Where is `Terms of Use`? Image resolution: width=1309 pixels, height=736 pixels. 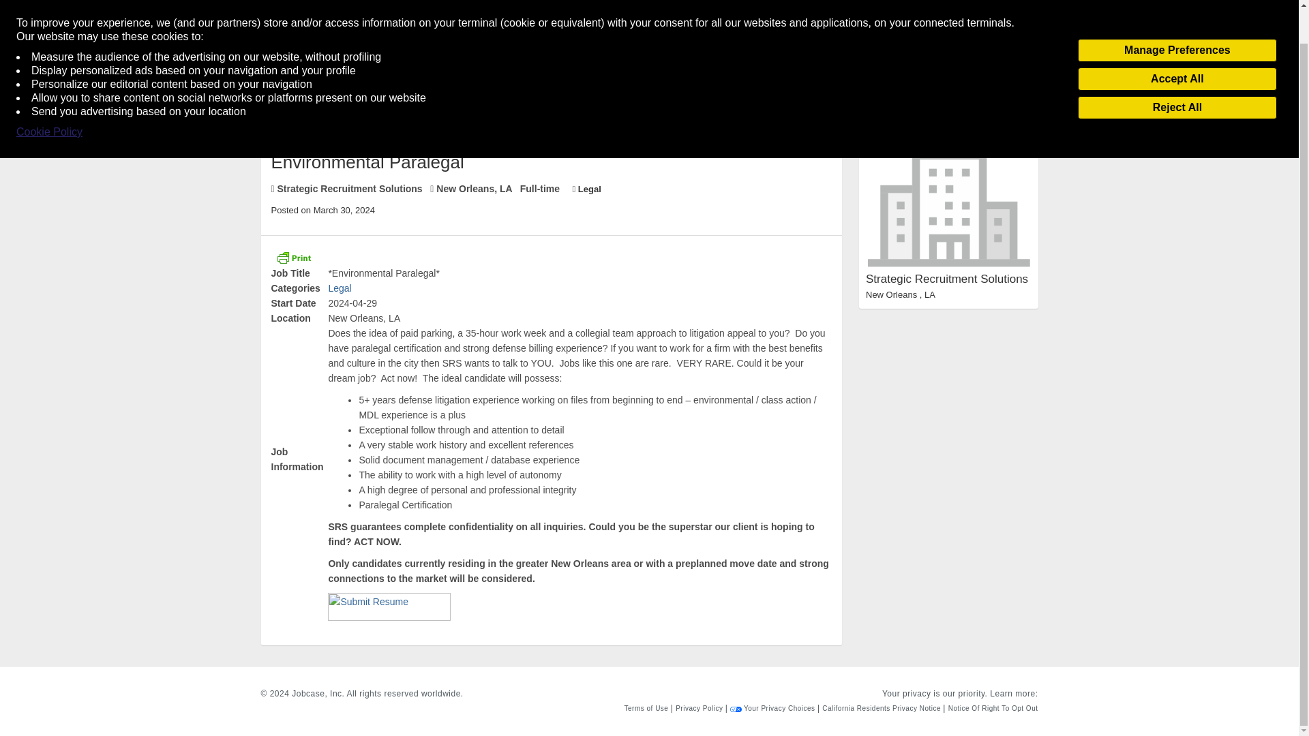
Terms of Use is located at coordinates (647, 708).